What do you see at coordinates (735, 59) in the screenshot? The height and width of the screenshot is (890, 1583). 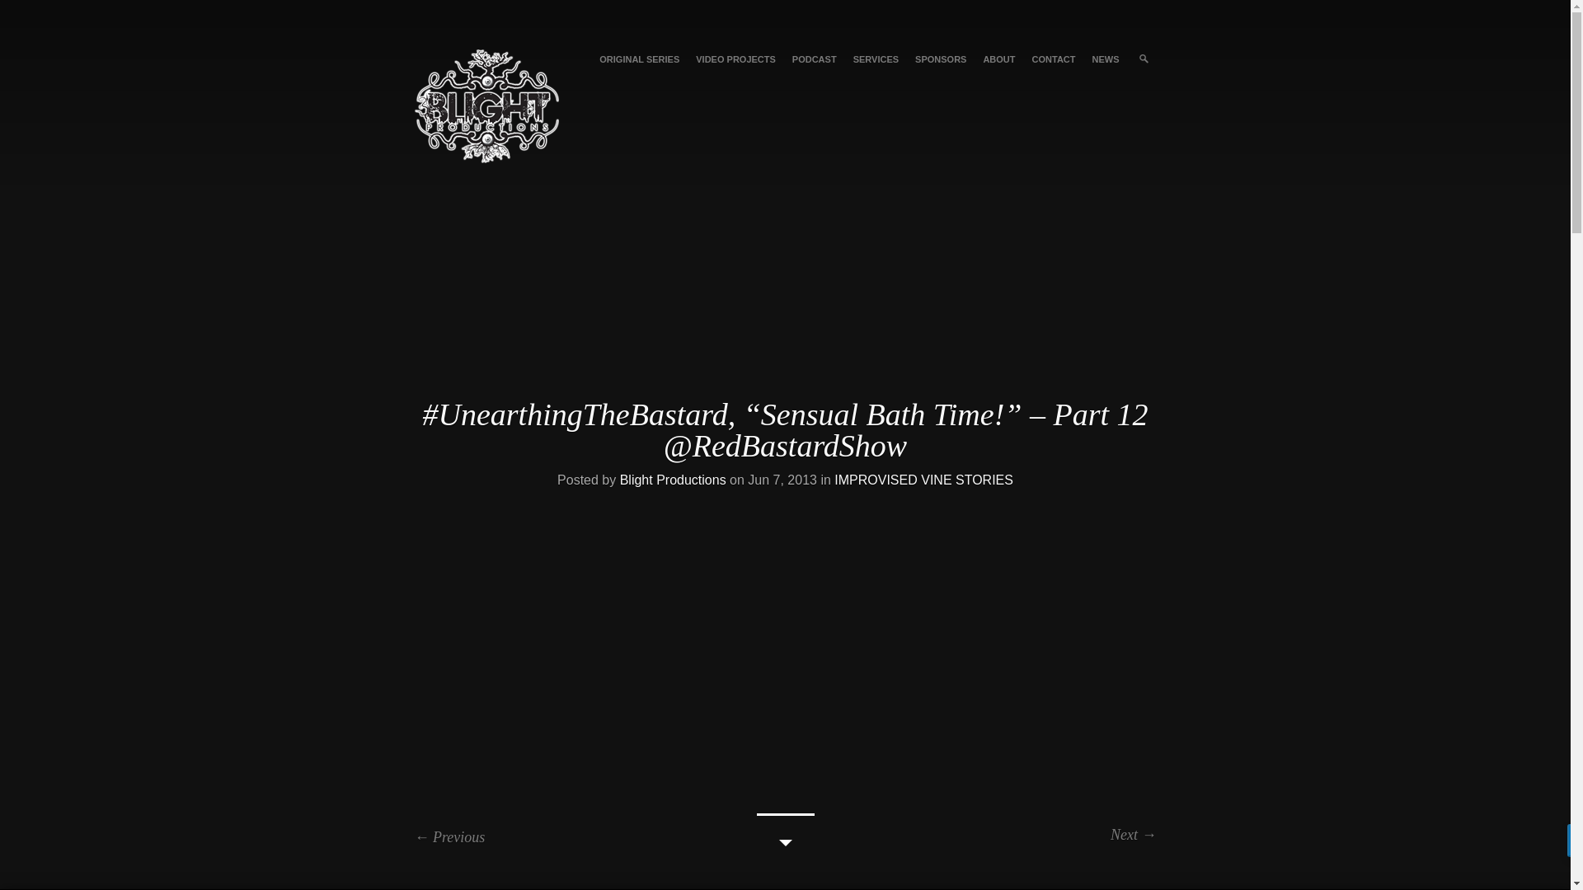 I see `VIDEO PROJECTS` at bounding box center [735, 59].